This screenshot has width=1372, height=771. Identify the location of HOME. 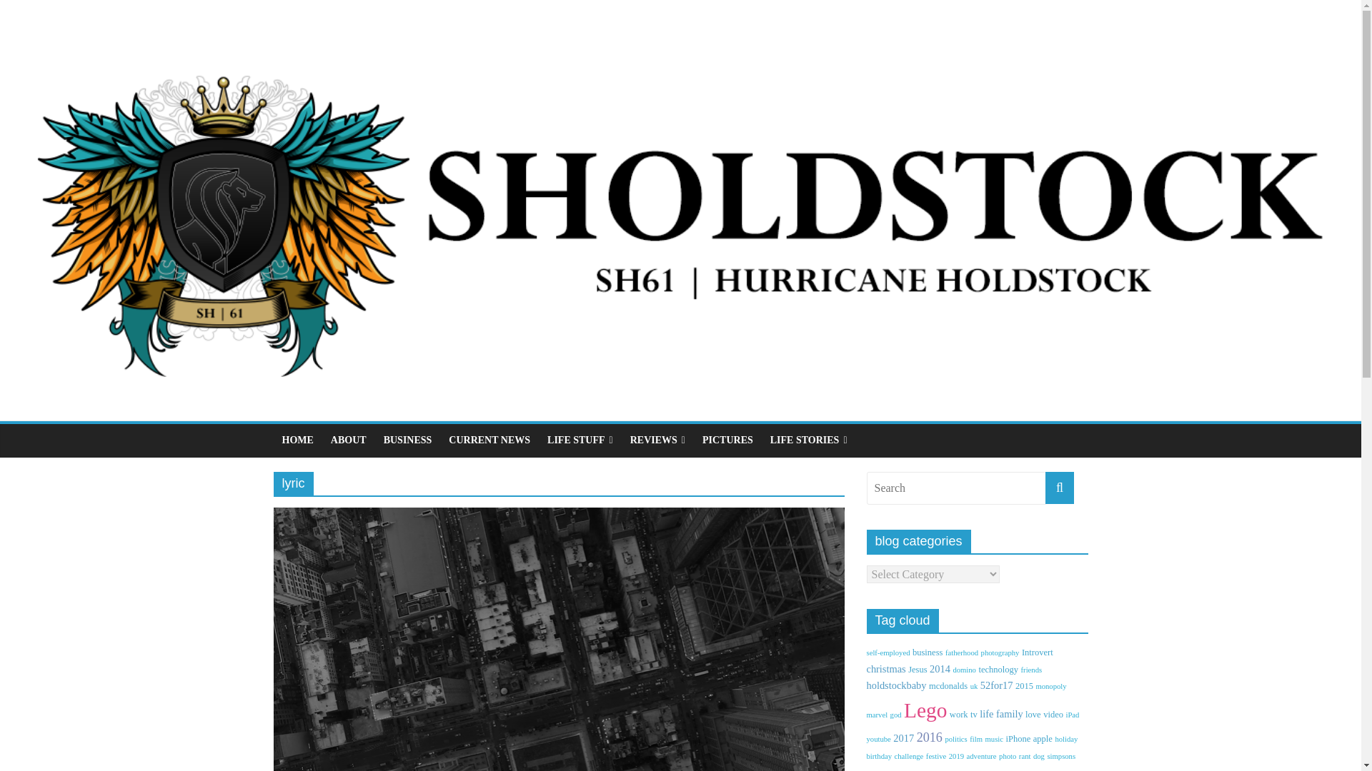
(297, 440).